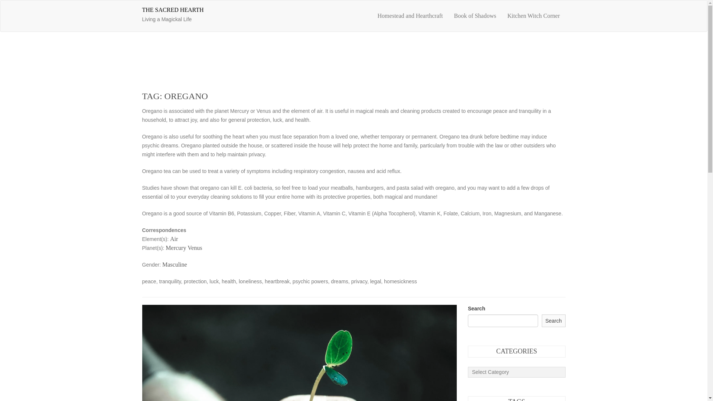 The height and width of the screenshot is (401, 713). What do you see at coordinates (475, 16) in the screenshot?
I see `Masculine` at bounding box center [475, 16].